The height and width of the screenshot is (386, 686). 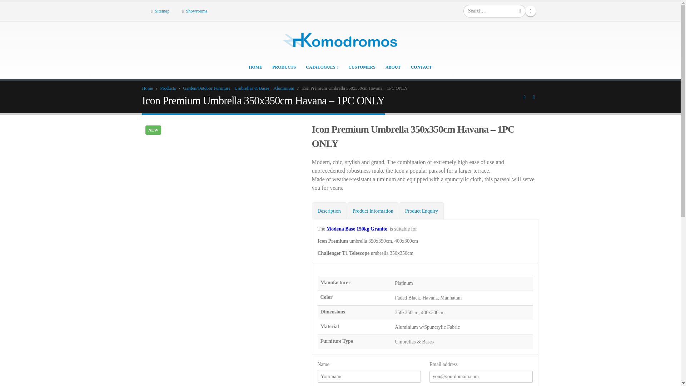 I want to click on Sitemap, so click(x=160, y=11).